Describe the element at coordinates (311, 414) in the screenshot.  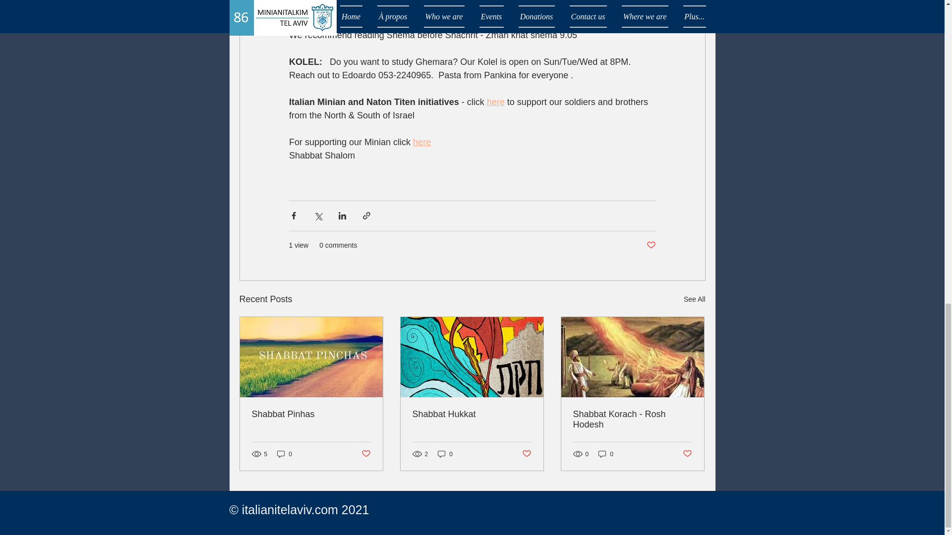
I see `Shabbat Pinhas` at that location.